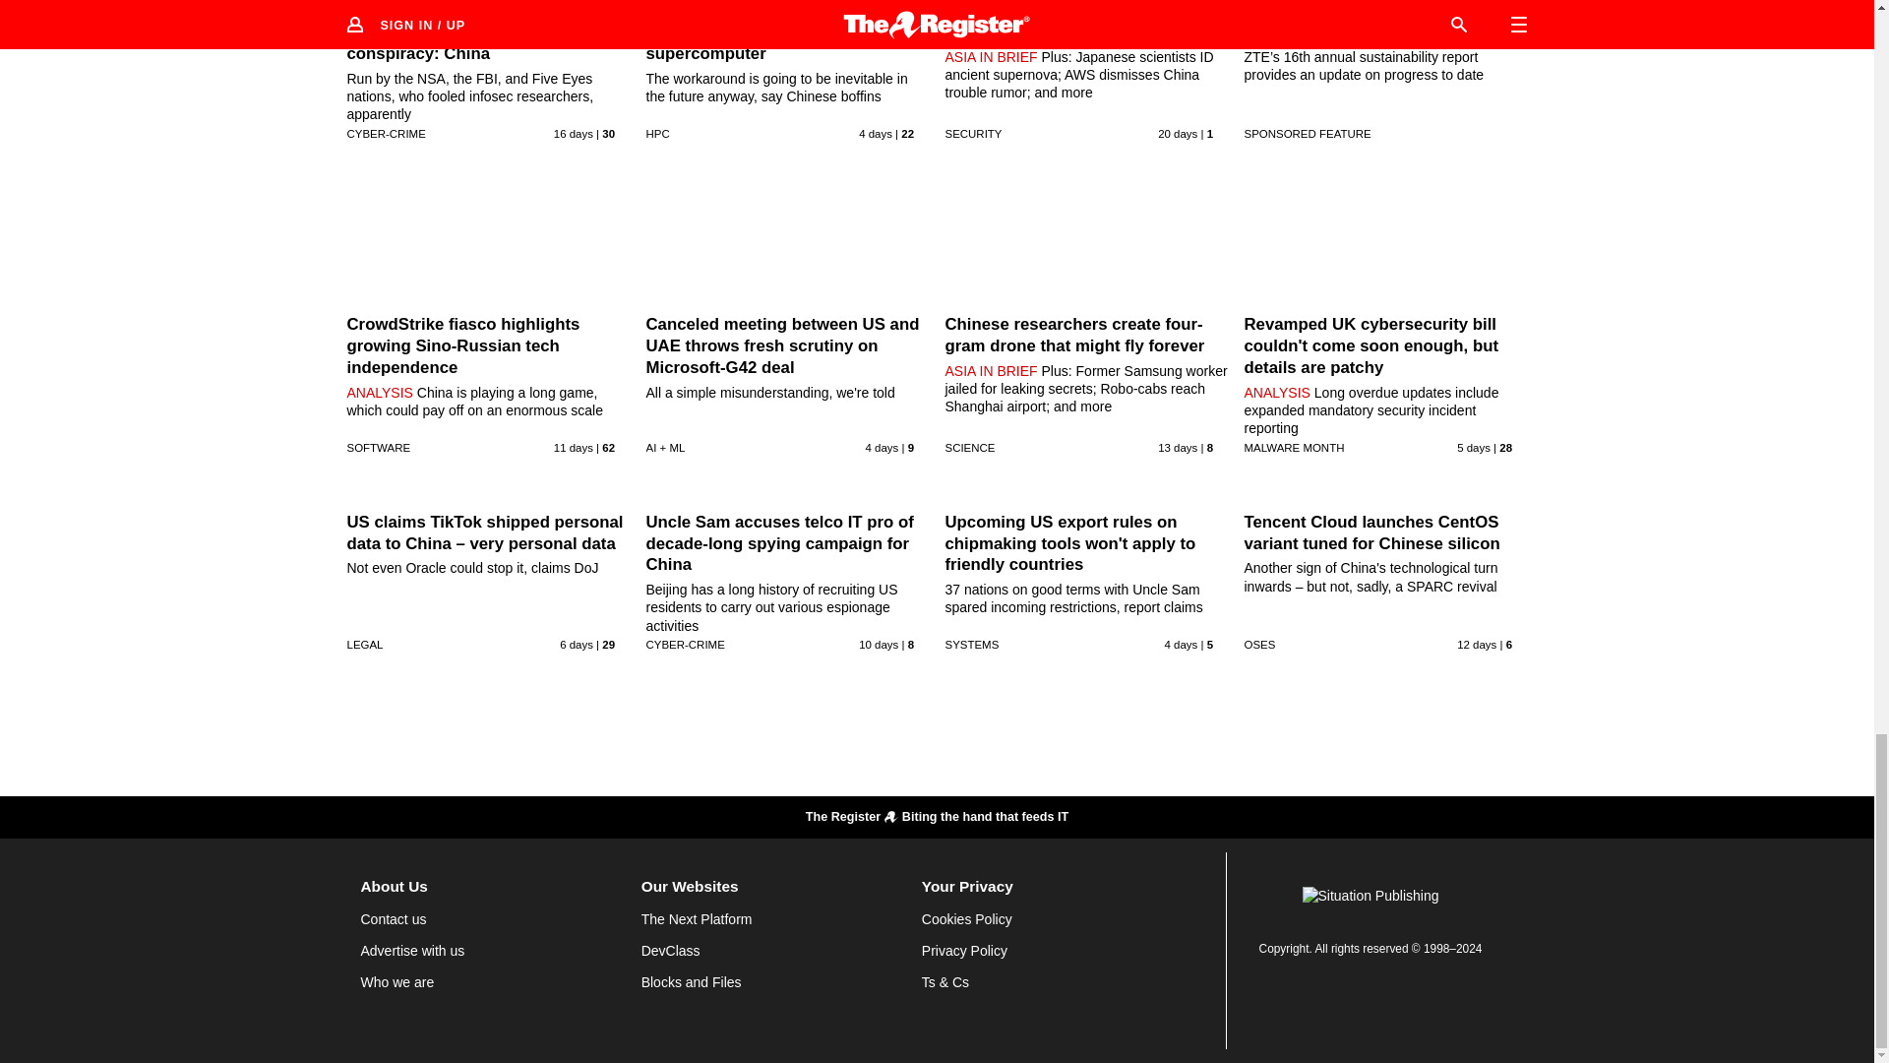 This screenshot has height=1063, width=1889. What do you see at coordinates (876, 133) in the screenshot?
I see `31 Jul 2024 6:59` at bounding box center [876, 133].